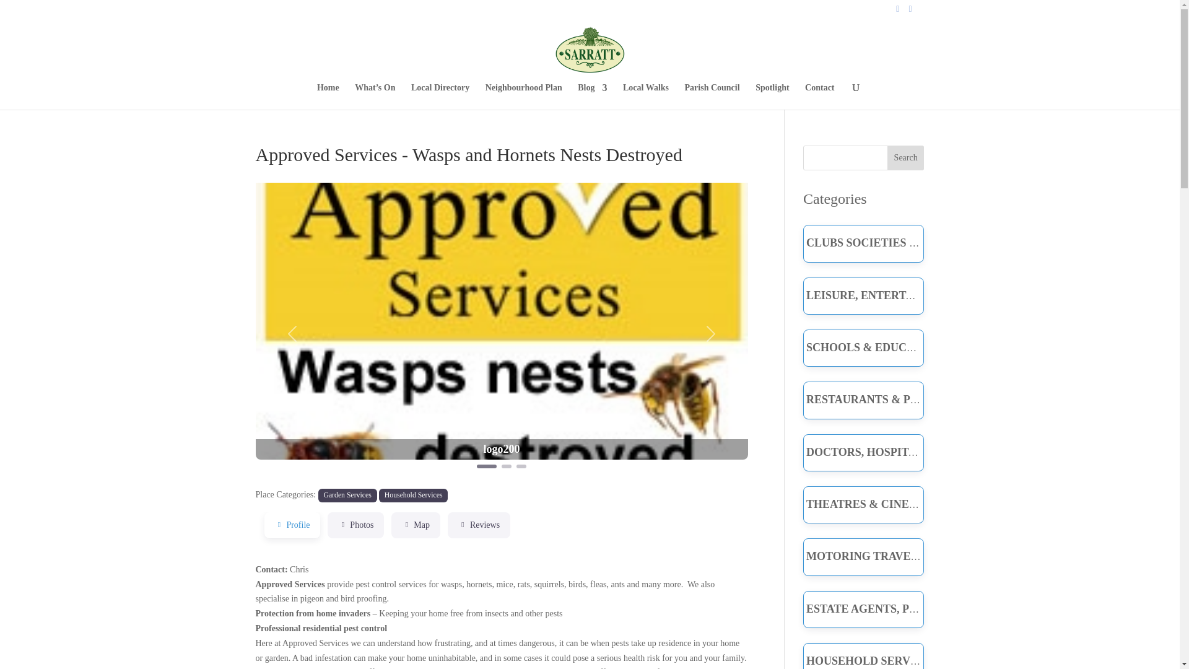  I want to click on Search, so click(905, 158).